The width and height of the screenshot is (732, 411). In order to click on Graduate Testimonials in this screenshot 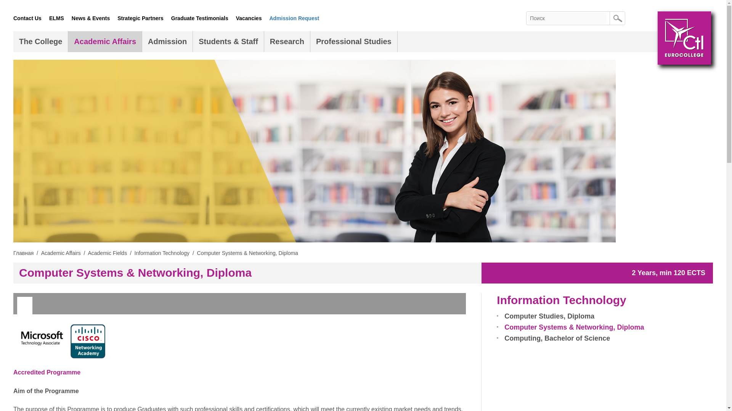, I will do `click(200, 18)`.